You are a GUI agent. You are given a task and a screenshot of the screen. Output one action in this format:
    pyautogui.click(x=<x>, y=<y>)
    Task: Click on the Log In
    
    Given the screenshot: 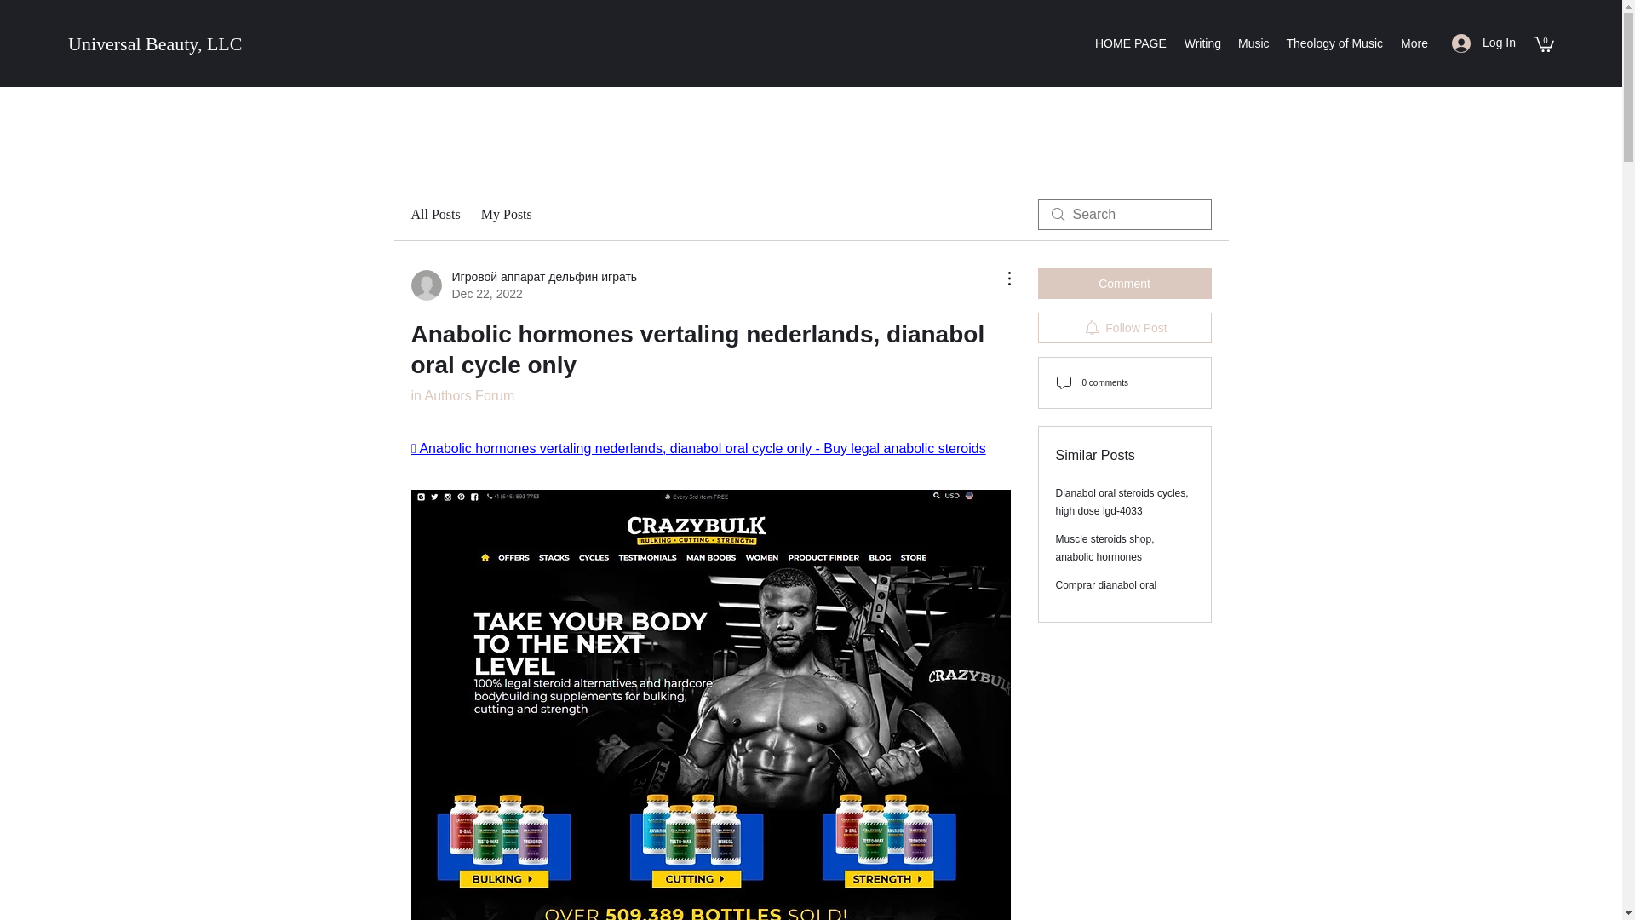 What is the action you would take?
    pyautogui.click(x=1483, y=43)
    